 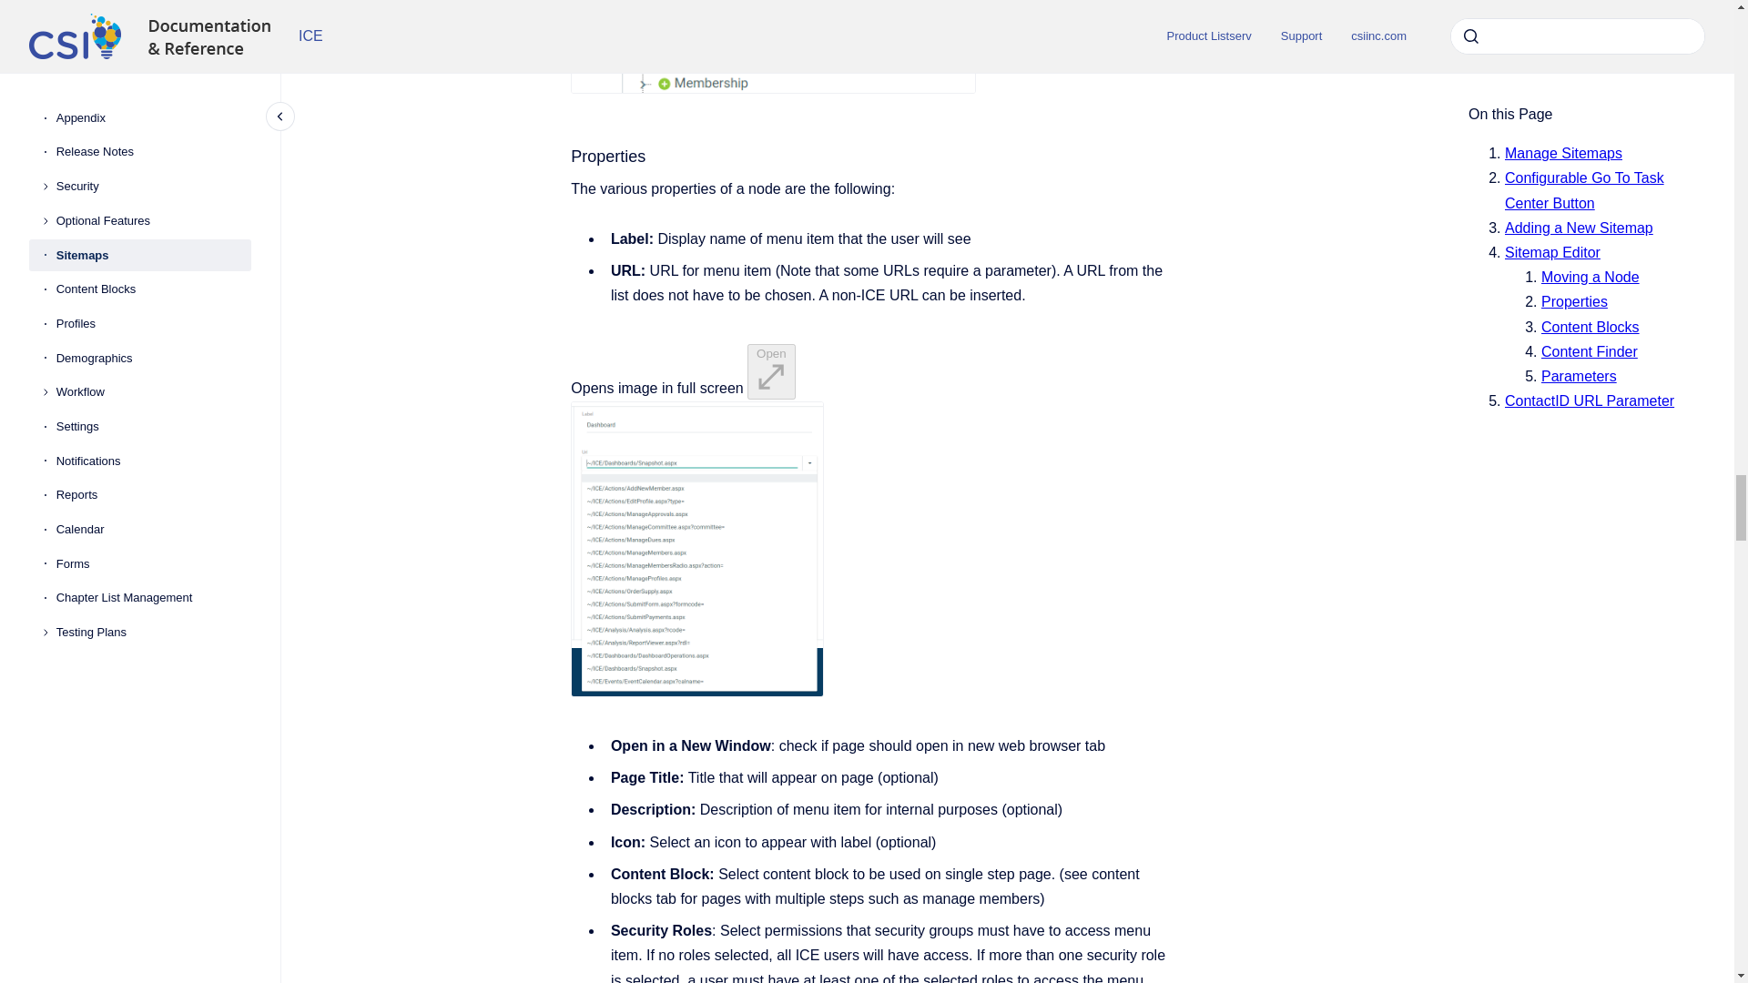 I want to click on Copy to clipboard, so click(x=563, y=155).